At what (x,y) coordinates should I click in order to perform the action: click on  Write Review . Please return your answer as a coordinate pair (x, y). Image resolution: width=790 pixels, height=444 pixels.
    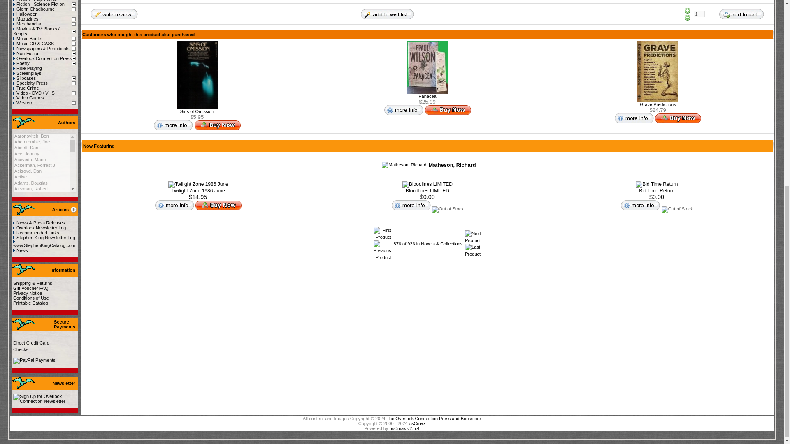
    Looking at the image, I should click on (114, 14).